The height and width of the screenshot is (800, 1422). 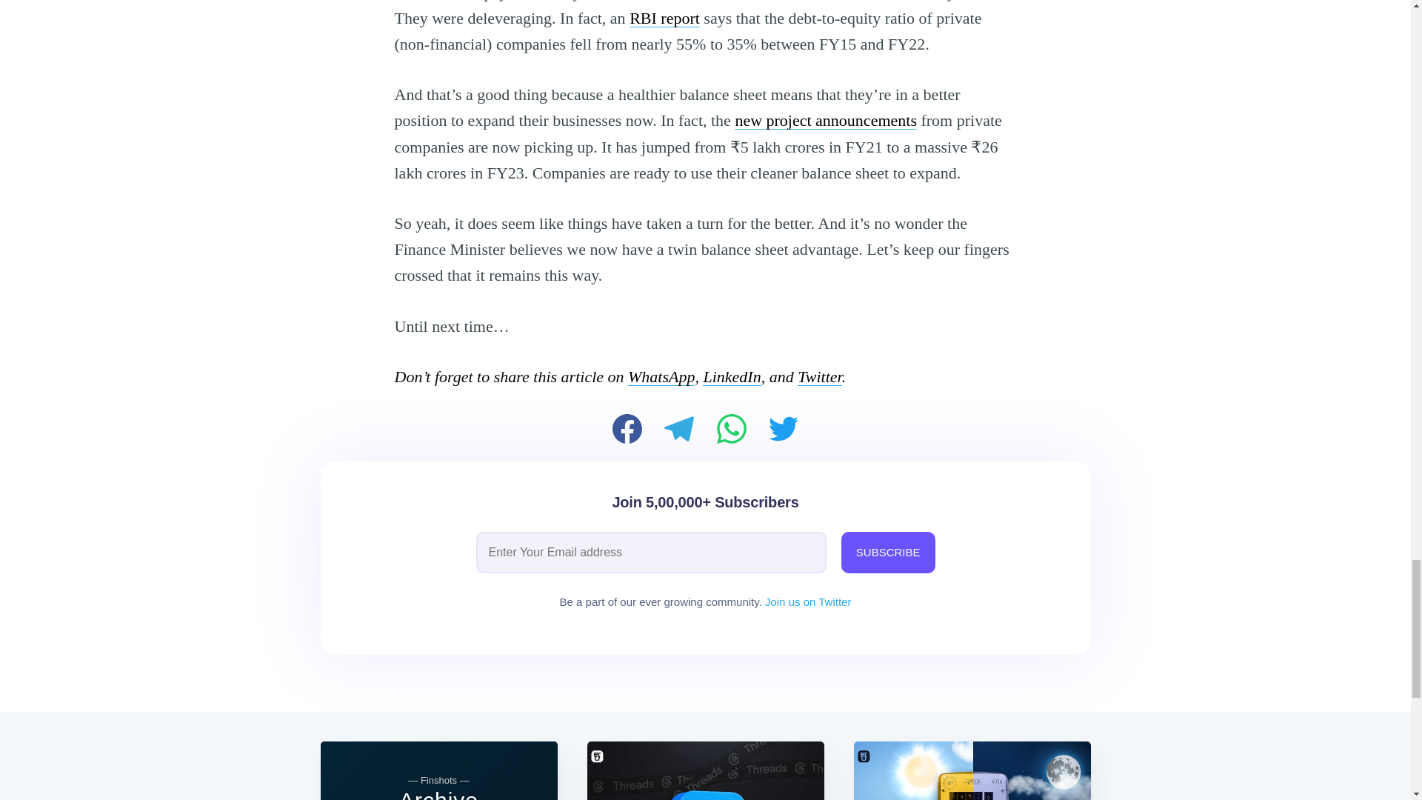 What do you see at coordinates (661, 376) in the screenshot?
I see `WhatsApp` at bounding box center [661, 376].